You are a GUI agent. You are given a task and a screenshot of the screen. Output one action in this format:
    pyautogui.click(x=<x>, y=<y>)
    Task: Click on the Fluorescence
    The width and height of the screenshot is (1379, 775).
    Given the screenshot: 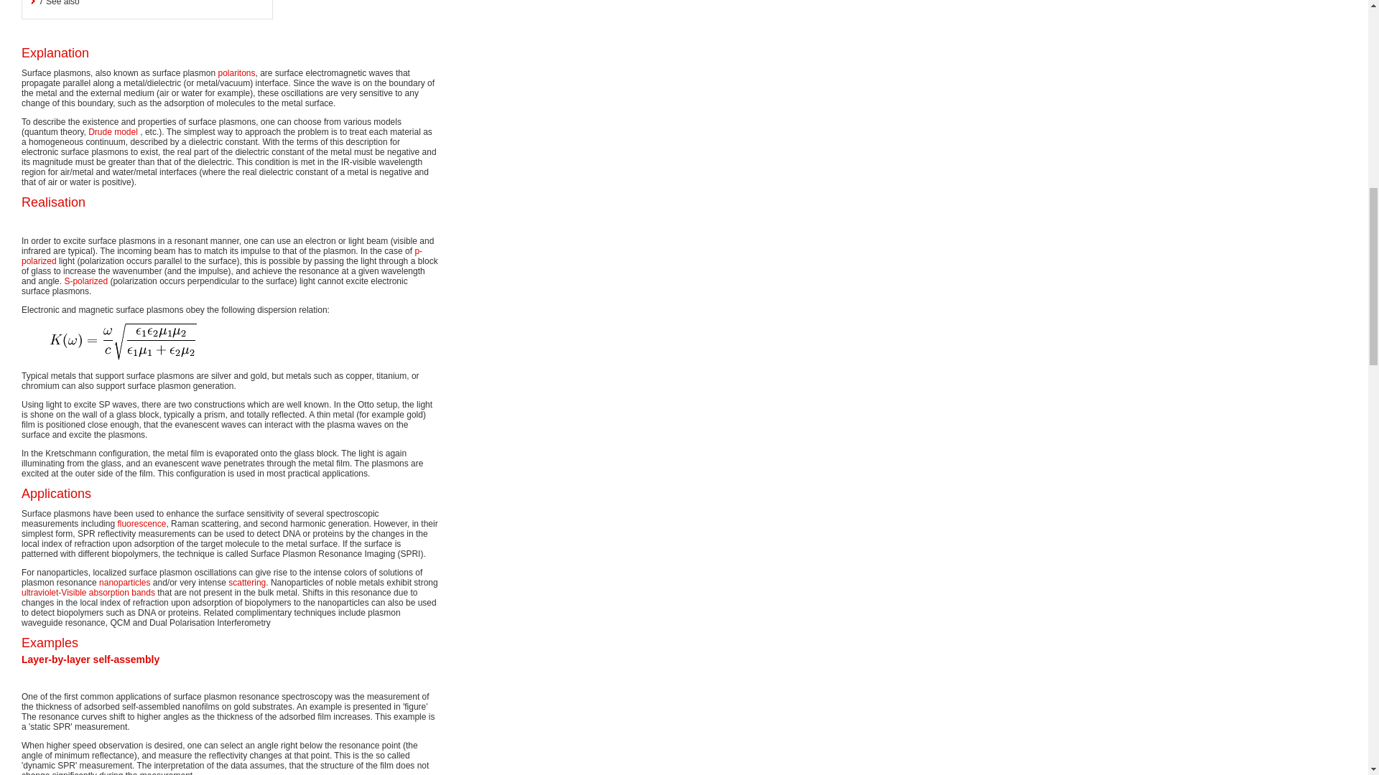 What is the action you would take?
    pyautogui.click(x=141, y=523)
    